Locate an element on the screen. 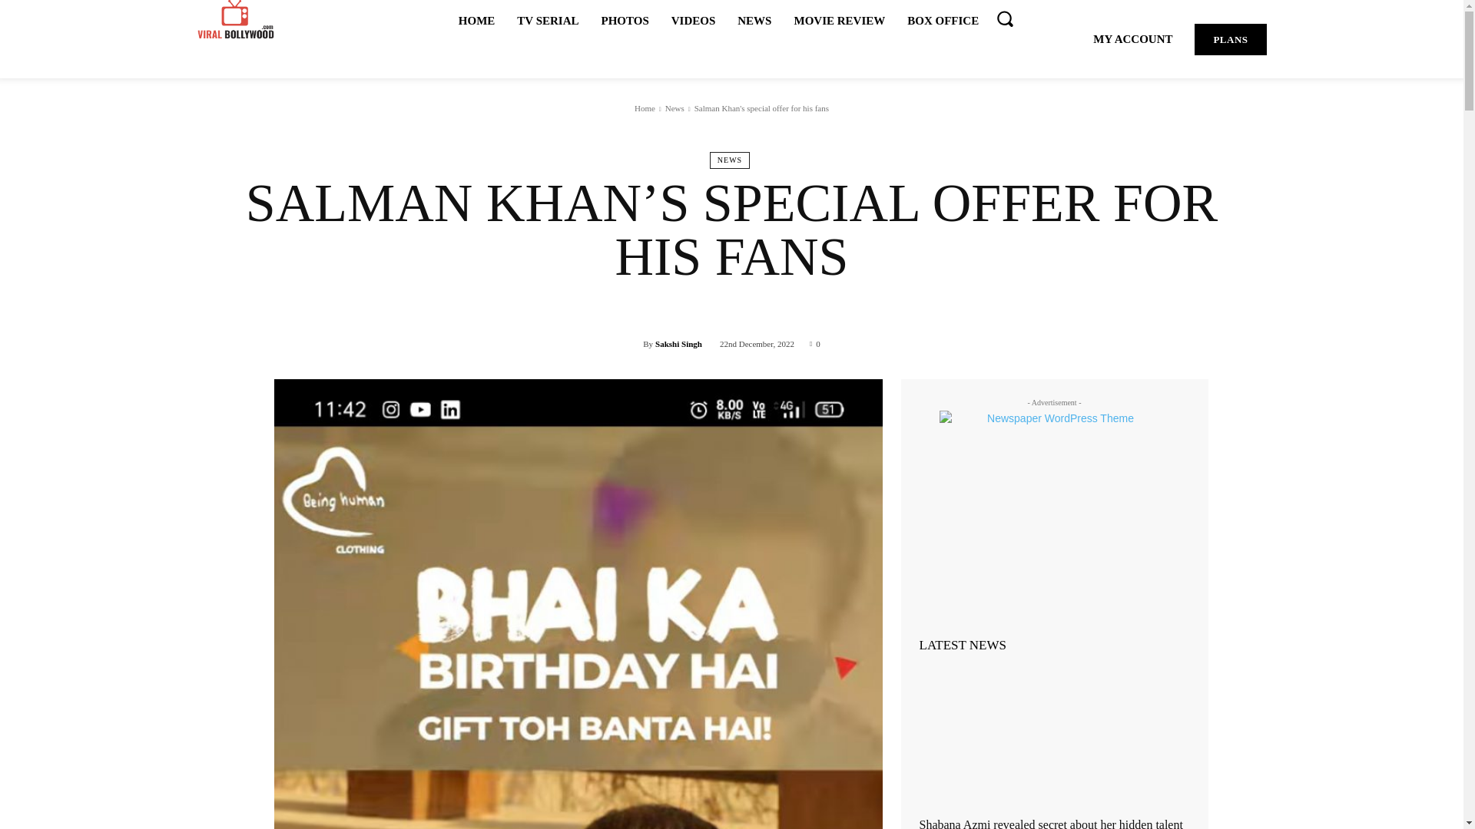  MOVIE REVIEW is located at coordinates (839, 20).